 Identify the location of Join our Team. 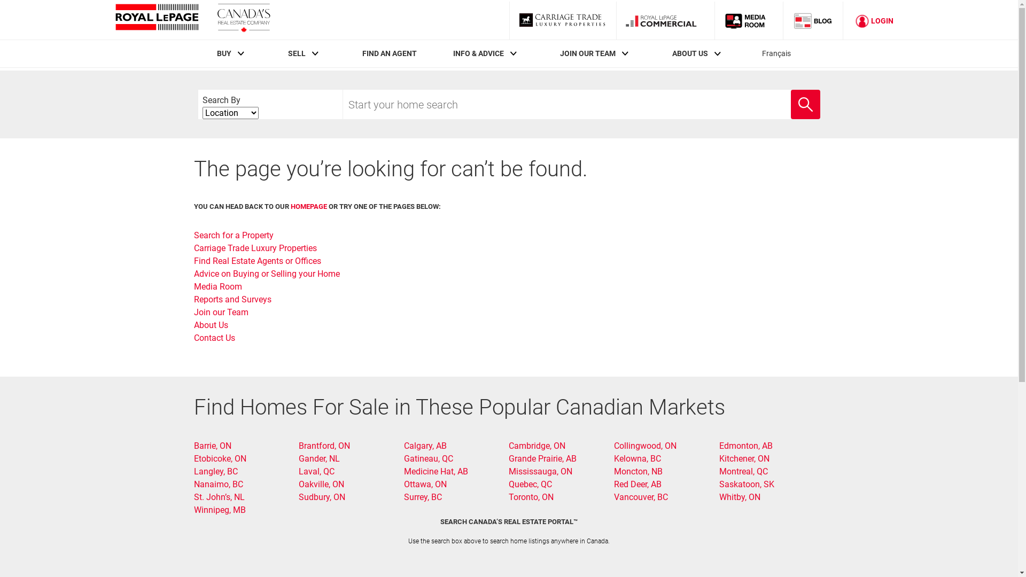
(221, 312).